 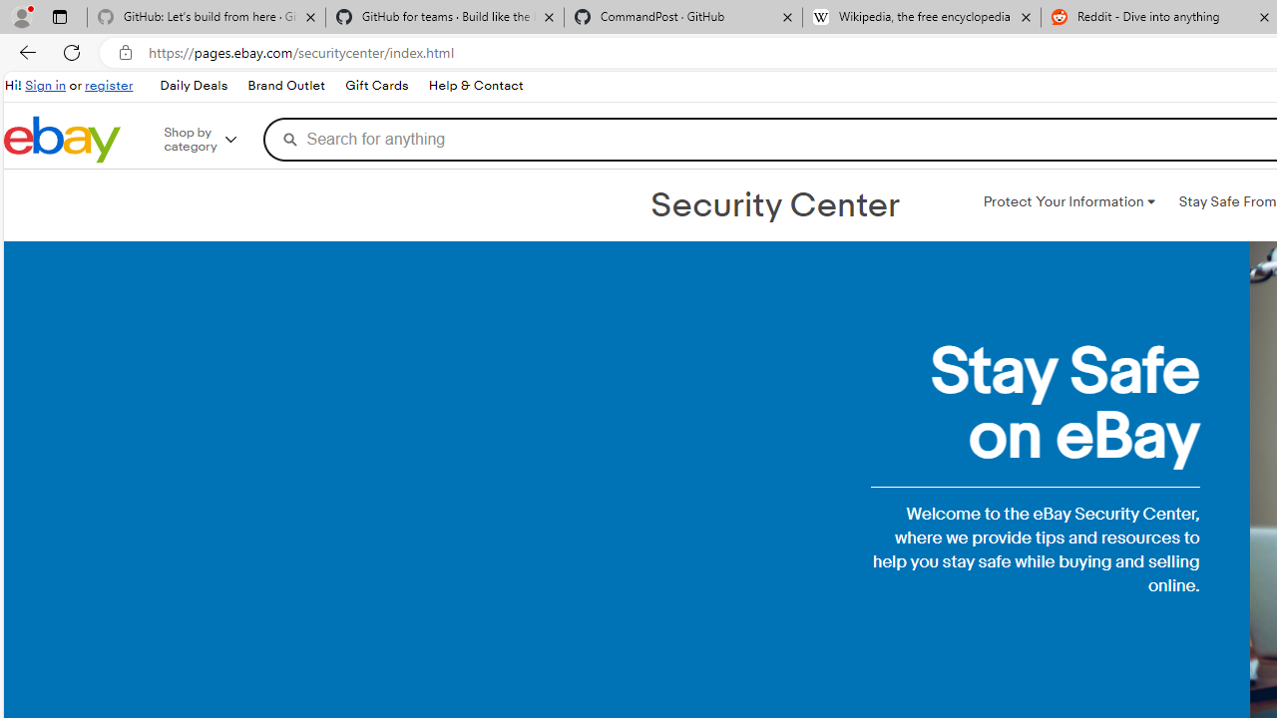 What do you see at coordinates (213, 140) in the screenshot?
I see `Shop by category` at bounding box center [213, 140].